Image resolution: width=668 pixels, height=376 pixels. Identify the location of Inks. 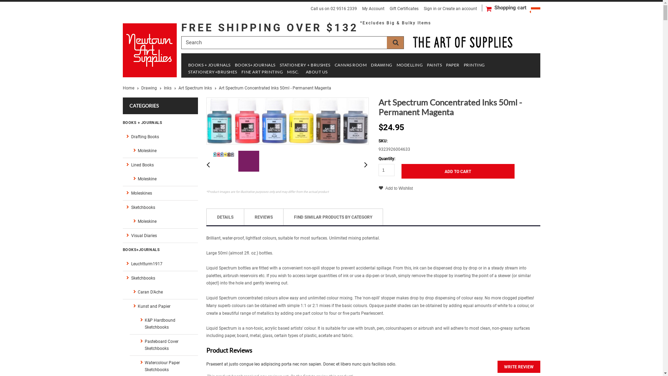
(169, 88).